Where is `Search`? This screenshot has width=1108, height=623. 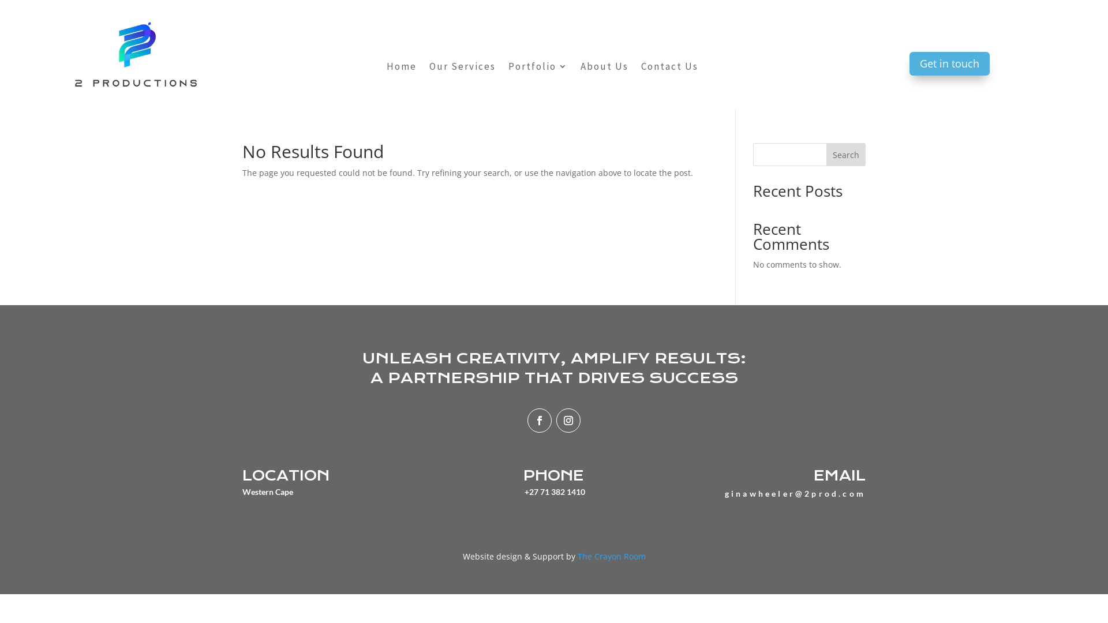 Search is located at coordinates (846, 155).